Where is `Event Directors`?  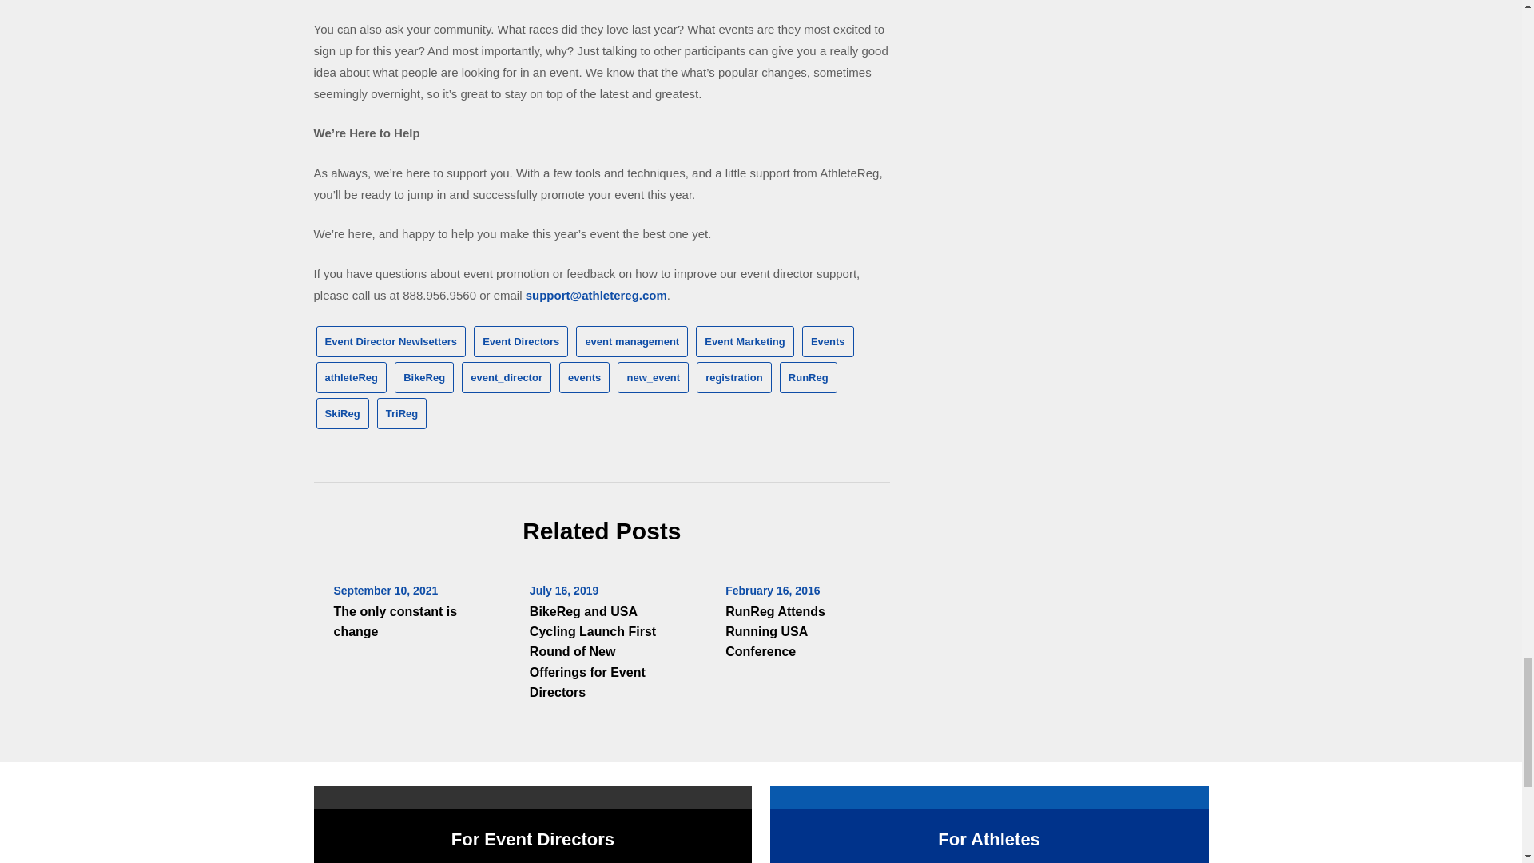
Event Directors is located at coordinates (521, 342).